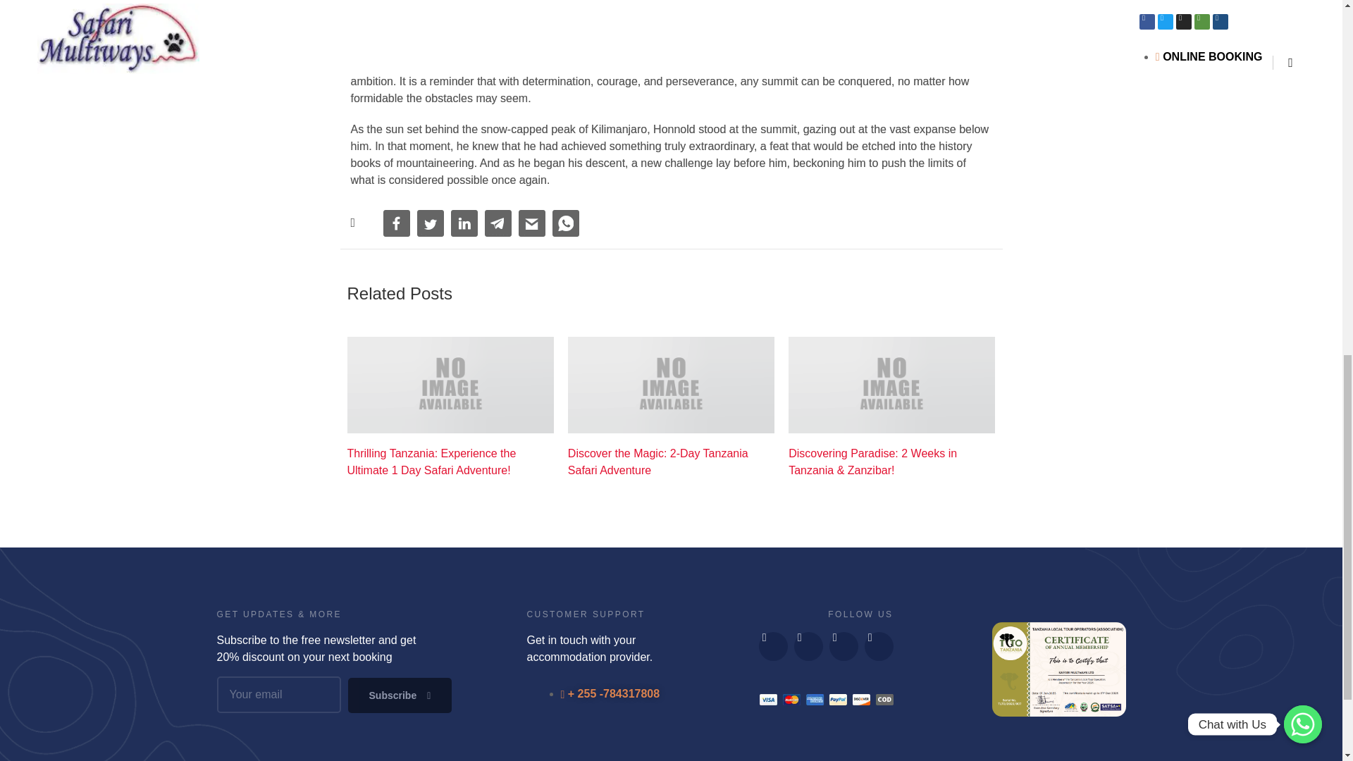  I want to click on Subscribe, so click(400, 695).